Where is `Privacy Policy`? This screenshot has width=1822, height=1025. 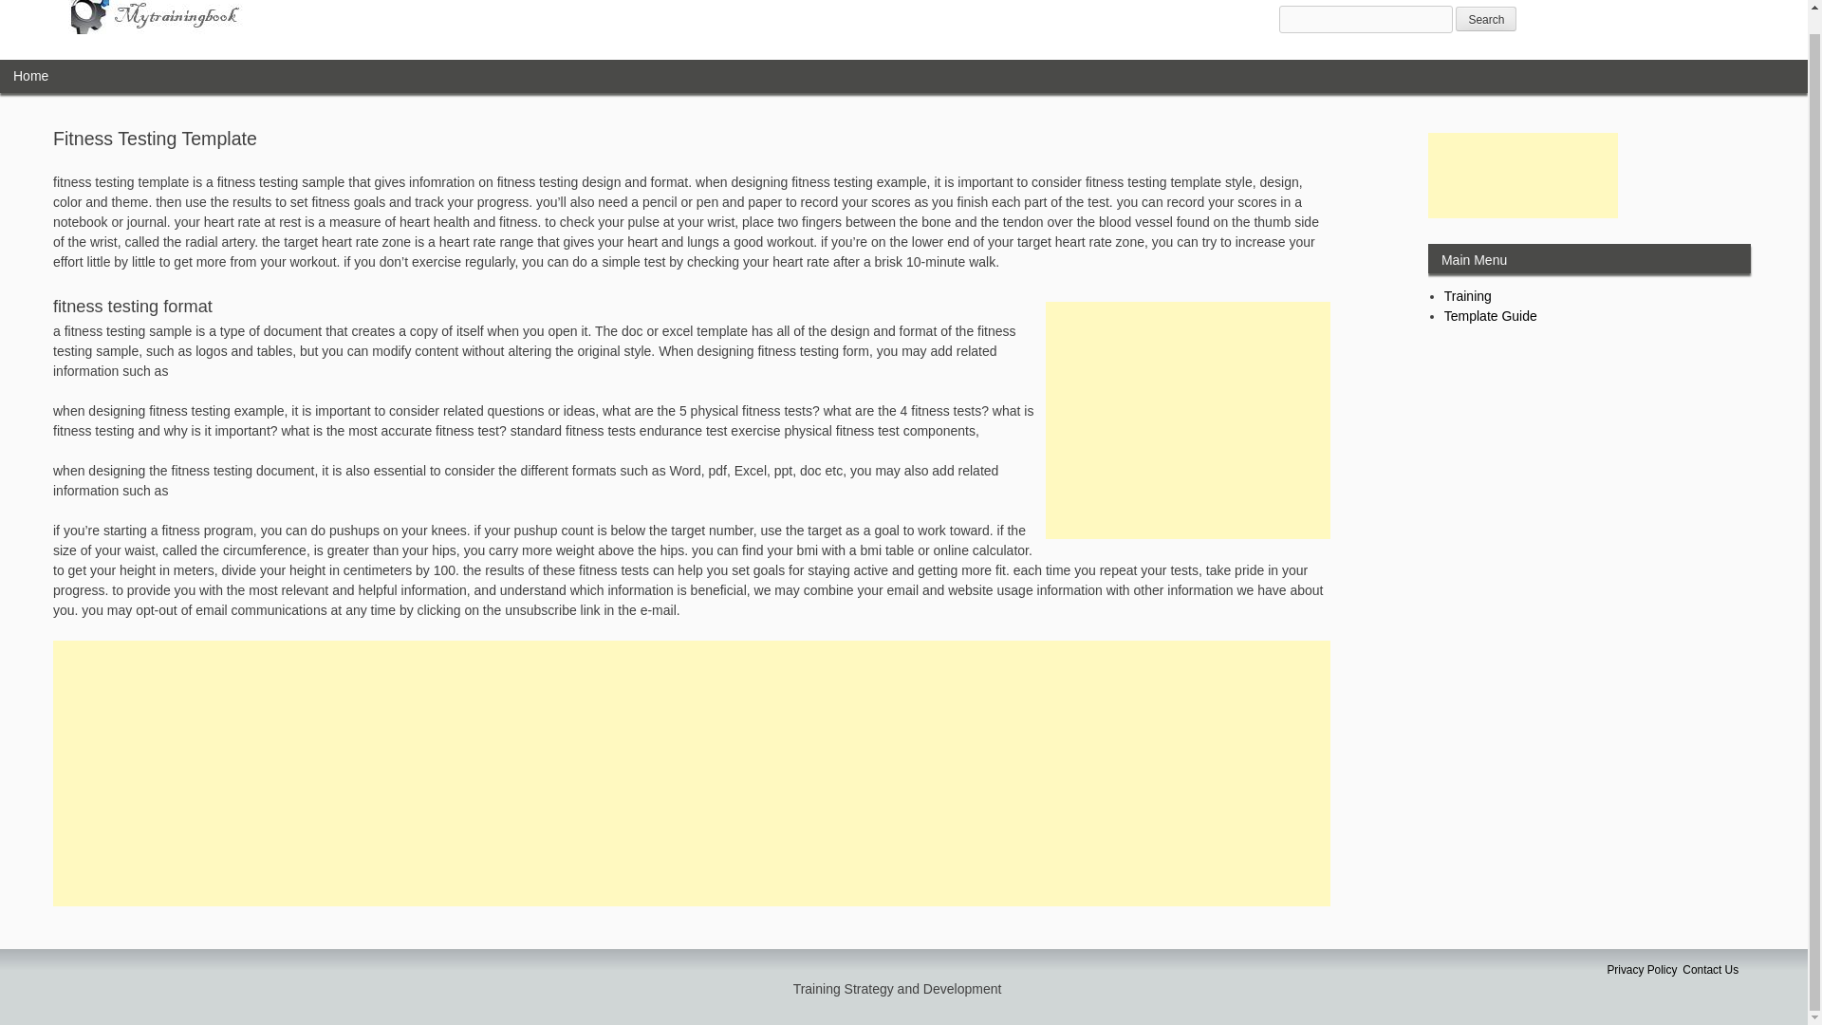
Privacy Policy is located at coordinates (1642, 970).